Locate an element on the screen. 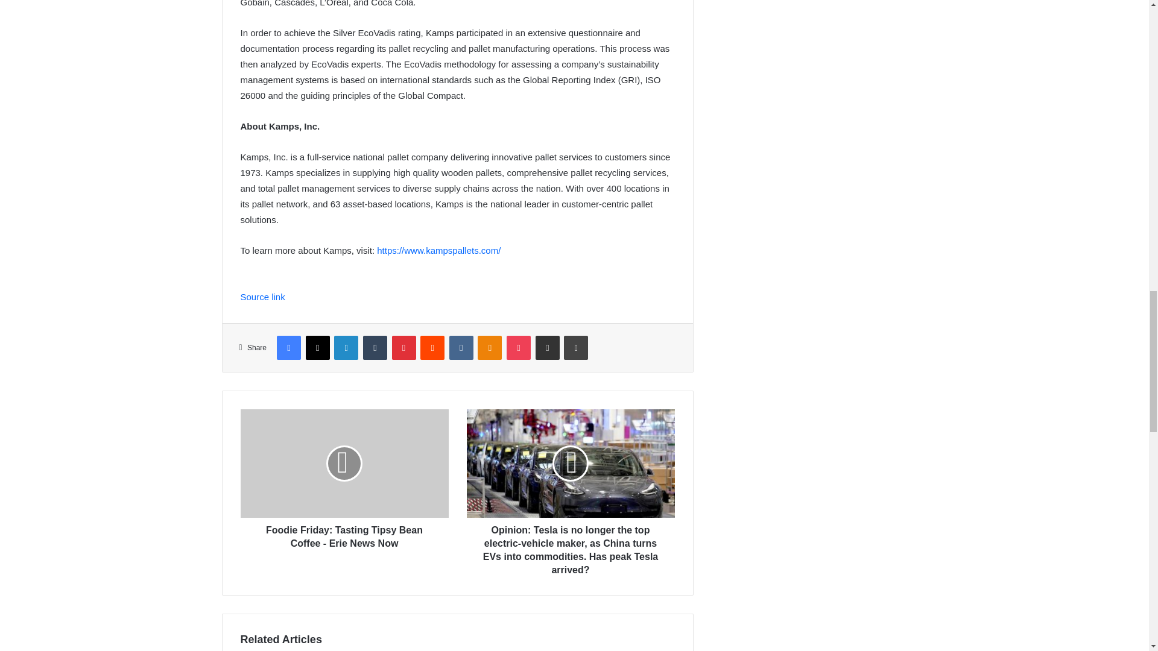  Tumblr is located at coordinates (375, 348).